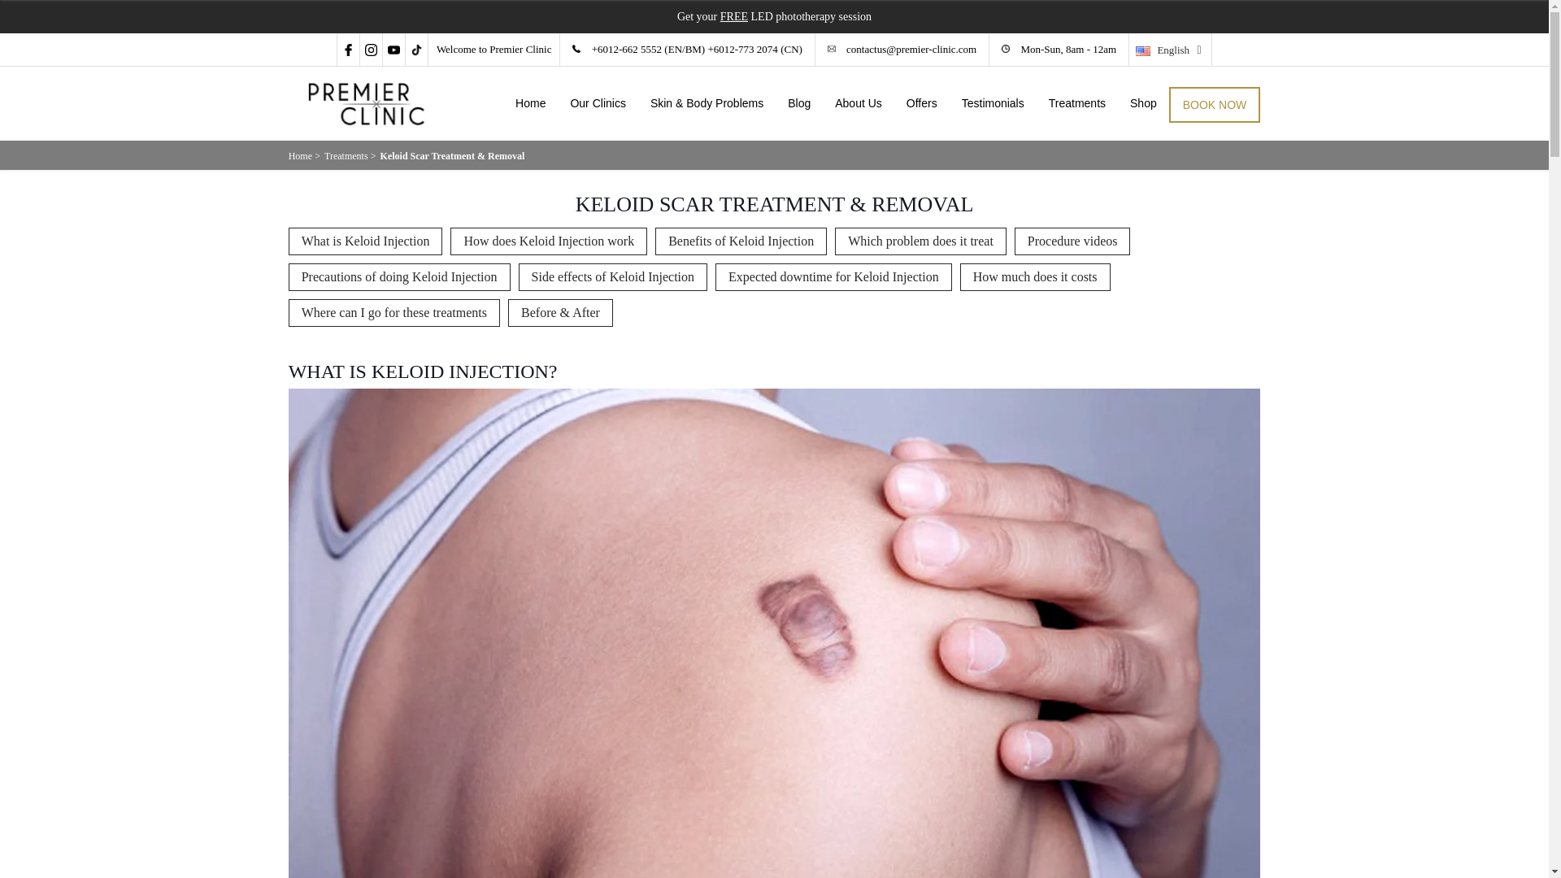 The height and width of the screenshot is (878, 1561). What do you see at coordinates (346, 155) in the screenshot?
I see `Treatments` at bounding box center [346, 155].